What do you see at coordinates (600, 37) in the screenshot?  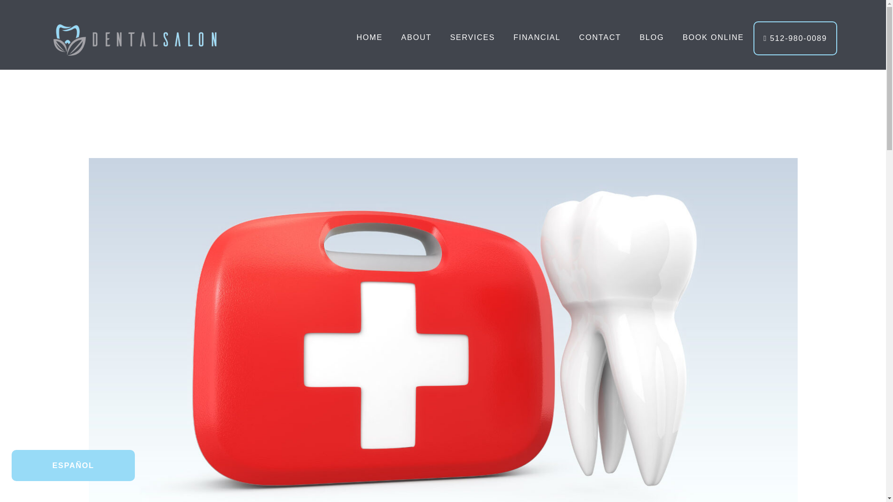 I see `CONTACT` at bounding box center [600, 37].